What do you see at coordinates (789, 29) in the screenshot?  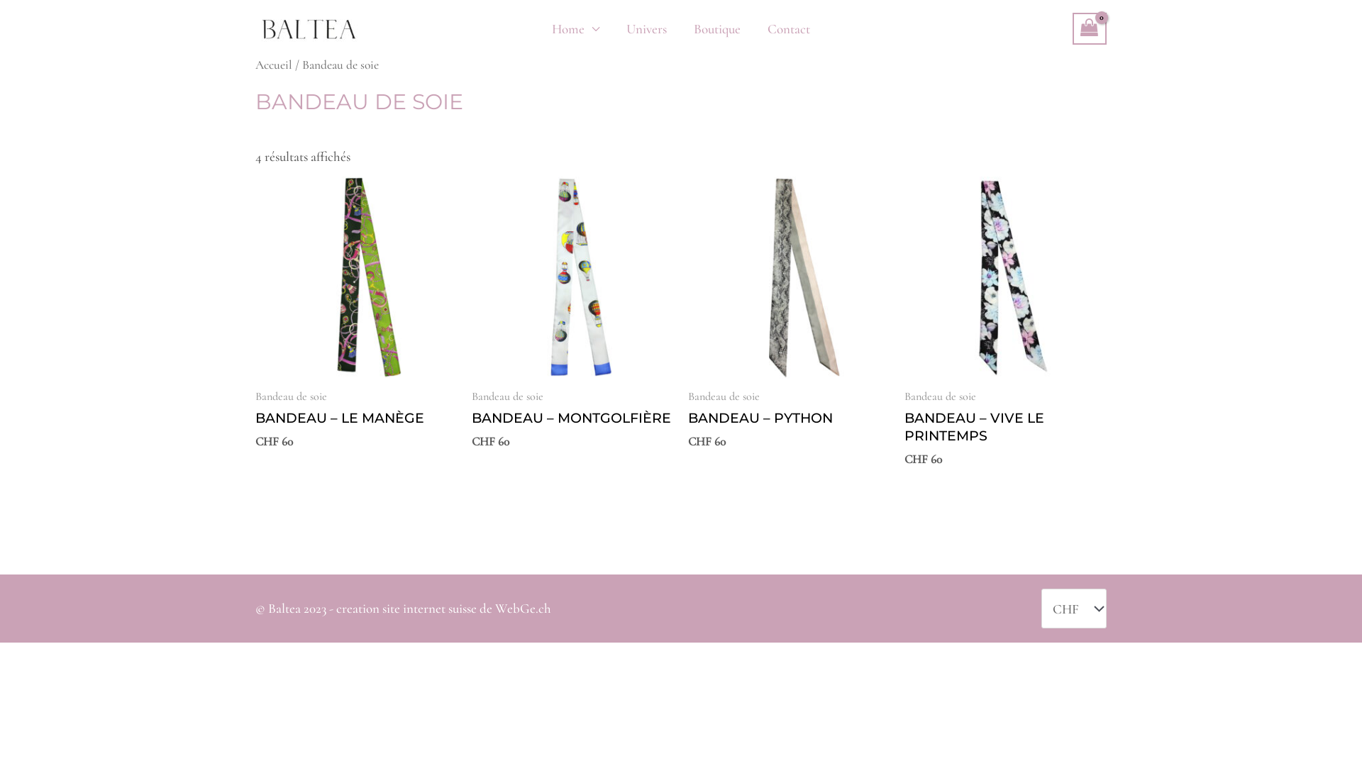 I see `Contact` at bounding box center [789, 29].